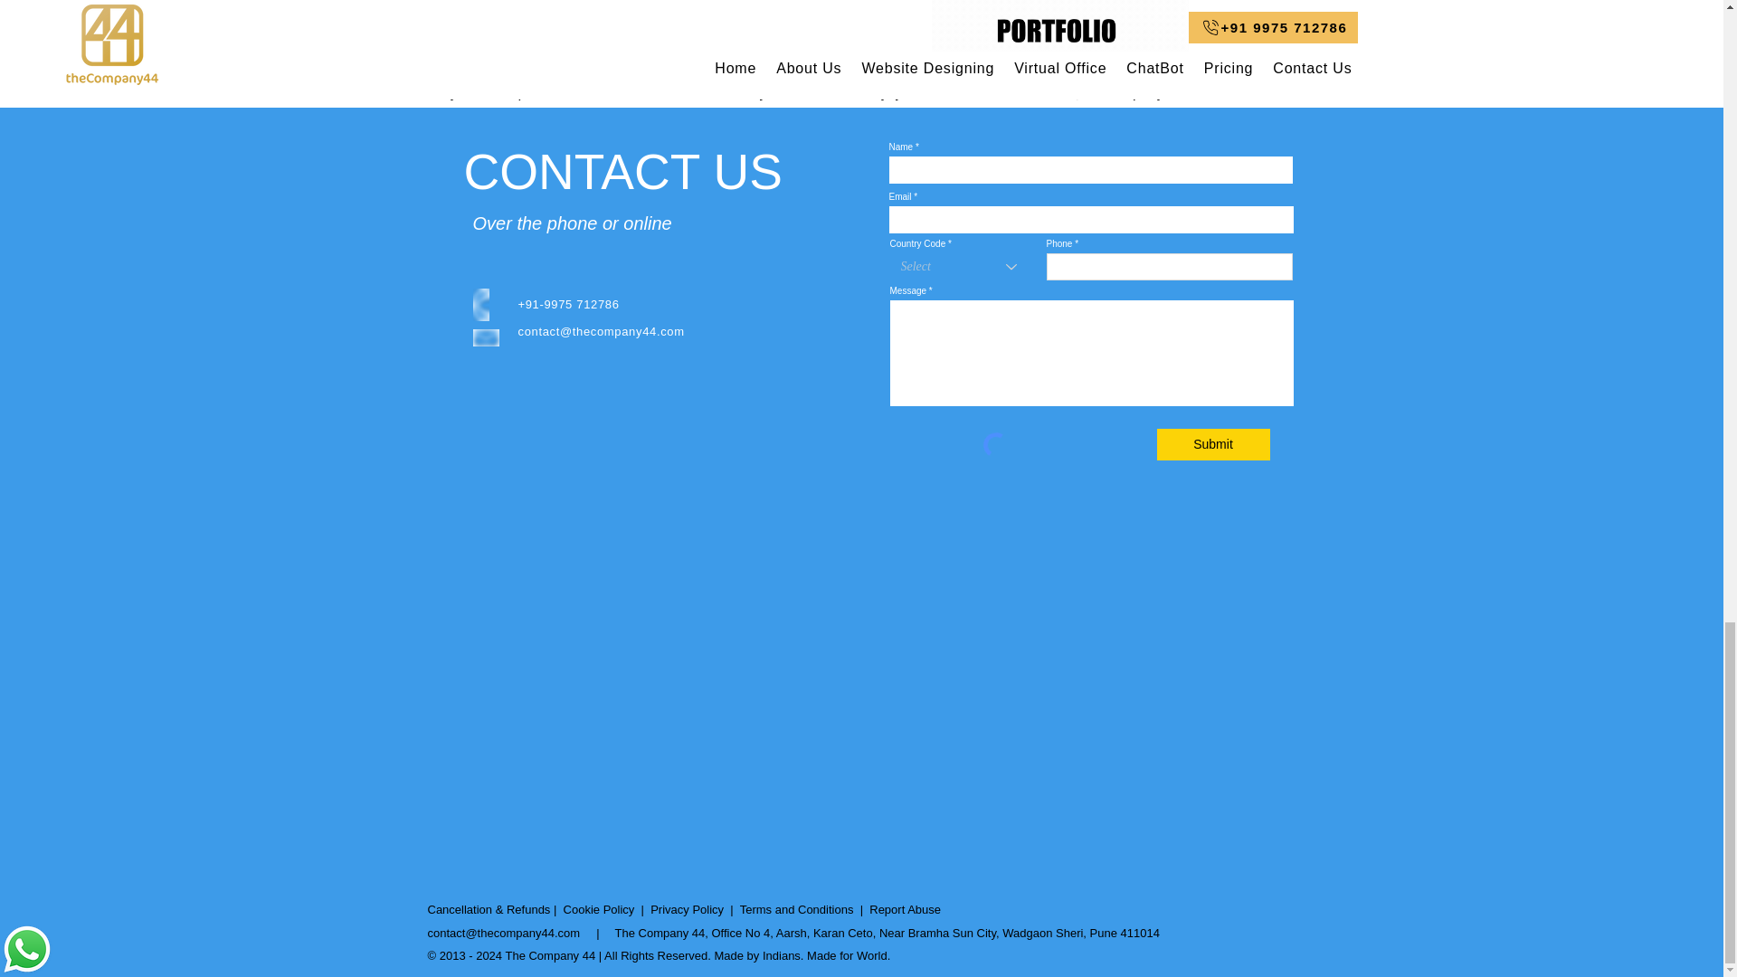 Image resolution: width=1737 pixels, height=977 pixels. What do you see at coordinates (796, 909) in the screenshot?
I see `Terms and Conditions` at bounding box center [796, 909].